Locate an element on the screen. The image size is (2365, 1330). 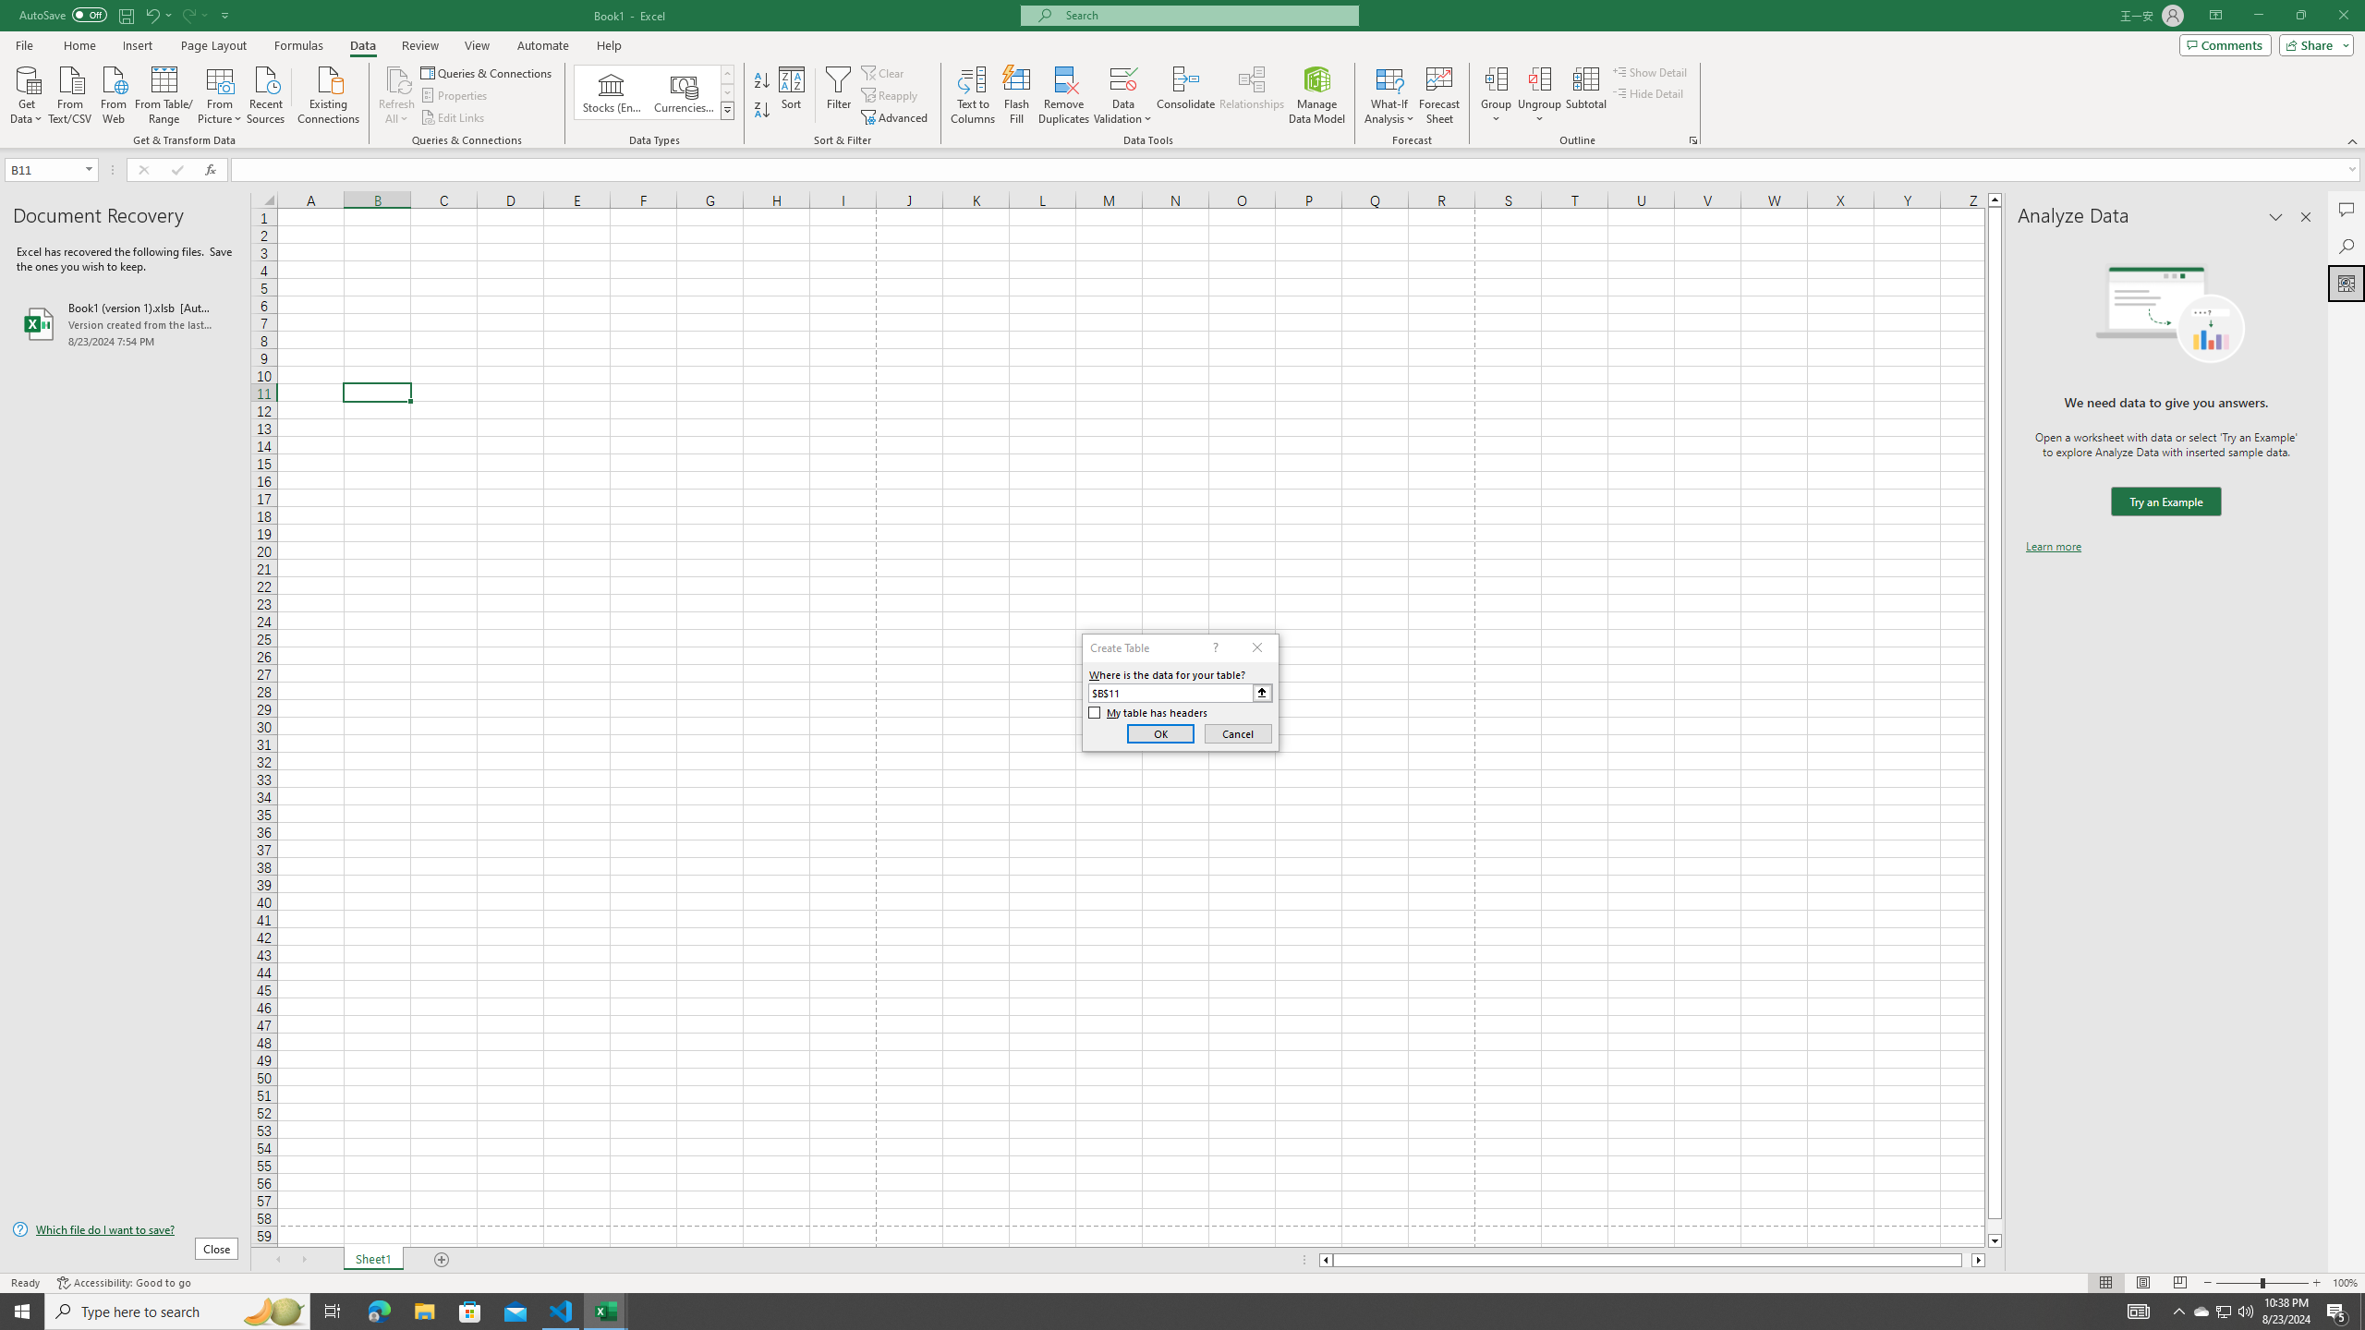
Remove Duplicates is located at coordinates (1064, 95).